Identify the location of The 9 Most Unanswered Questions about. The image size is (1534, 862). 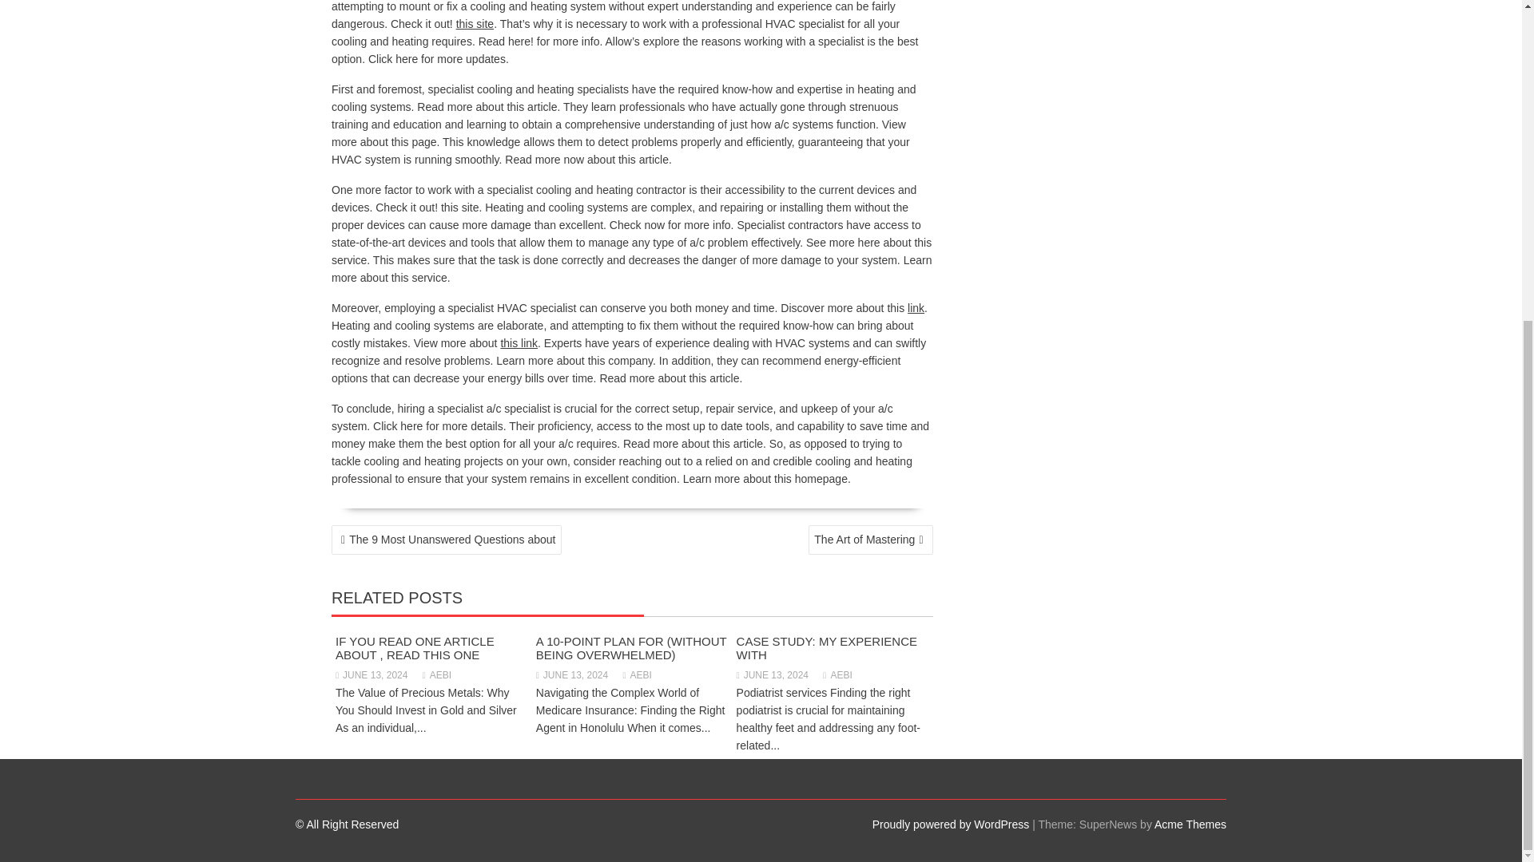
(446, 540).